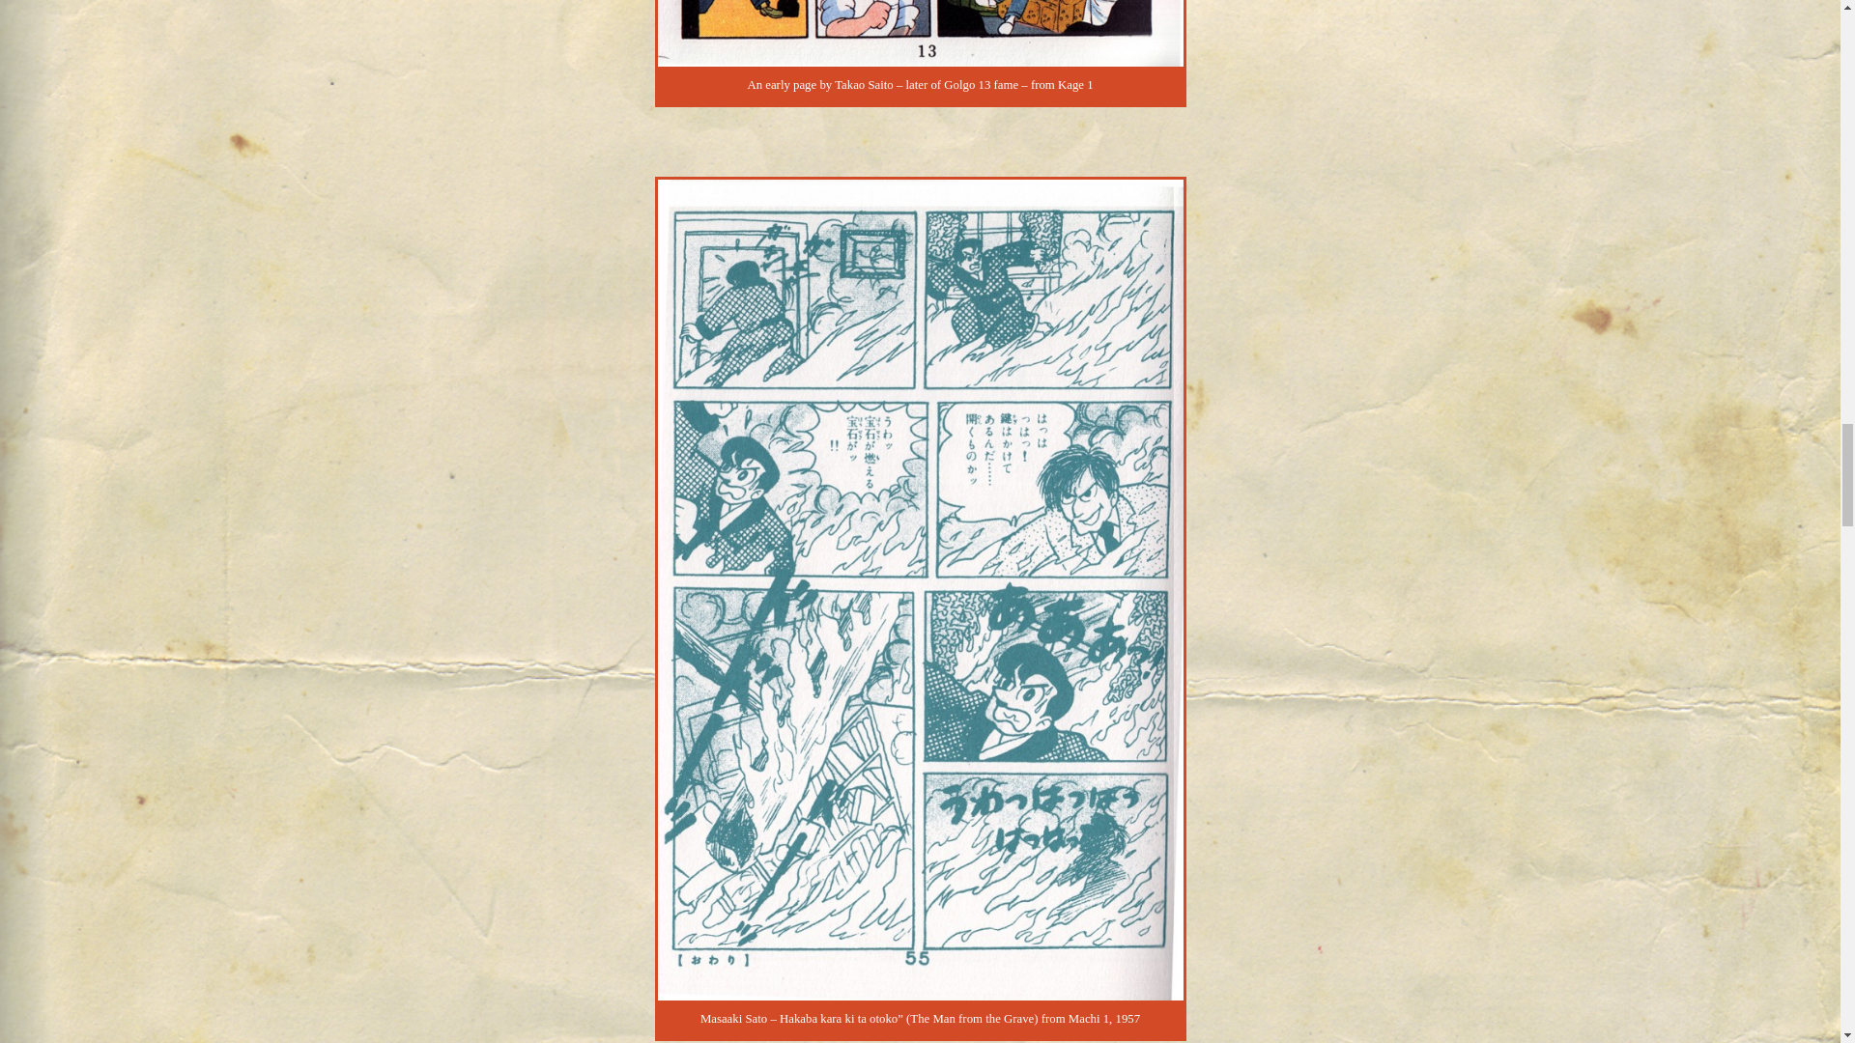  I want to click on Takao Saito - Kage 1 -p13, so click(920, 33).